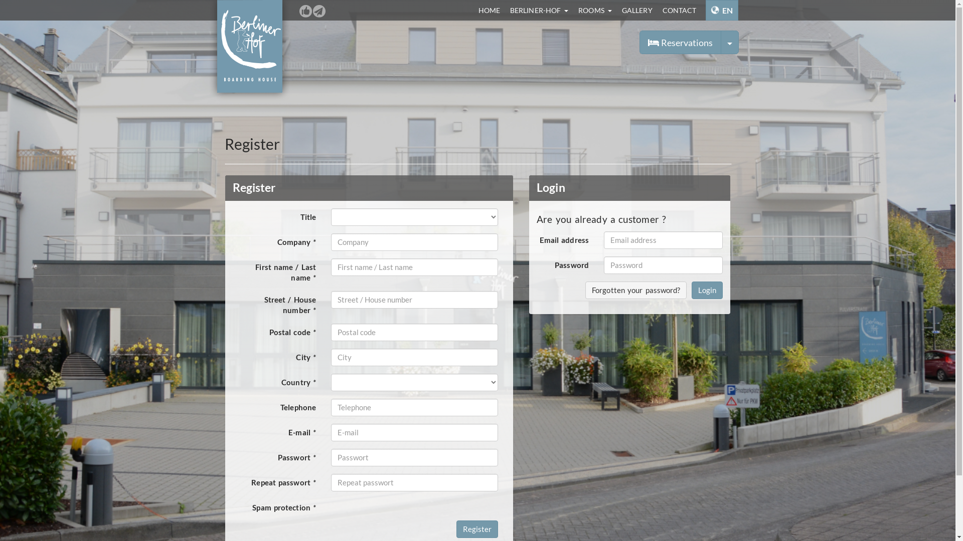 This screenshot has height=541, width=963. Describe the element at coordinates (707, 291) in the screenshot. I see `Login` at that location.